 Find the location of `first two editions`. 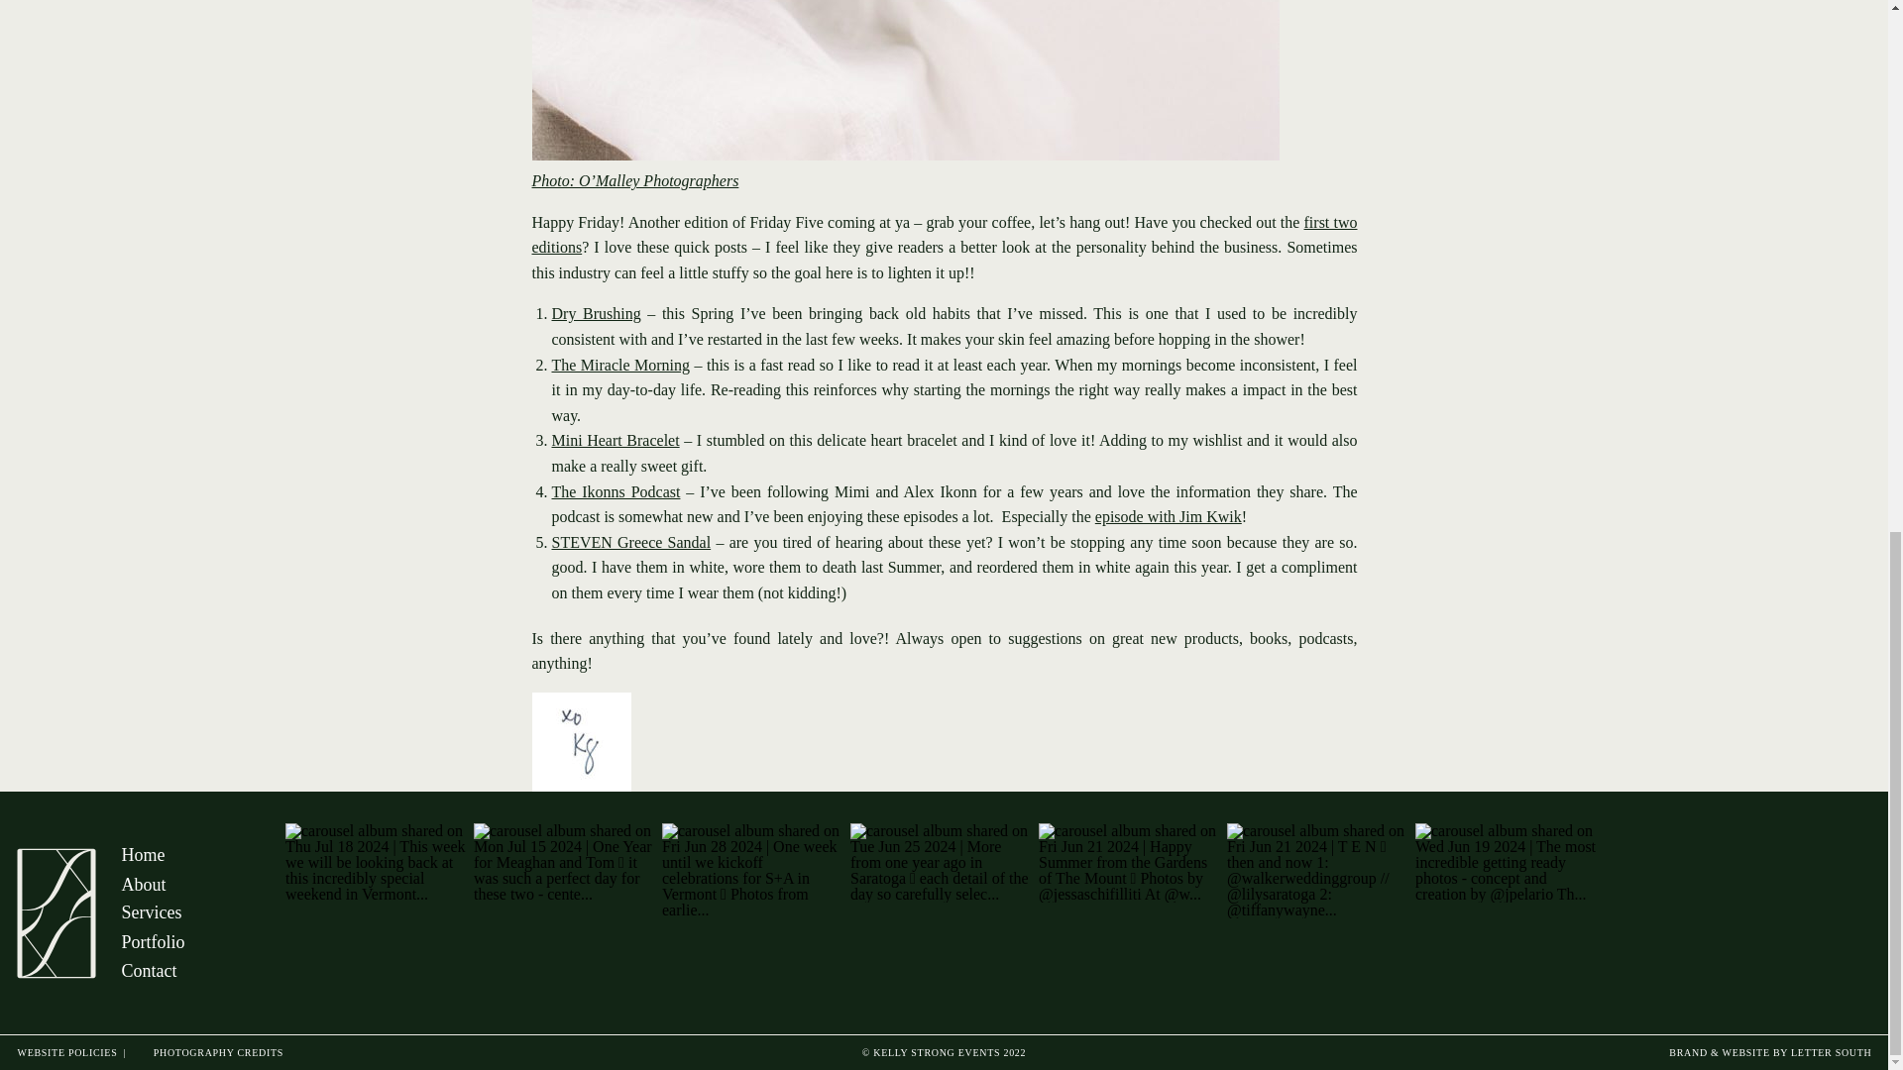

first two editions is located at coordinates (944, 236).